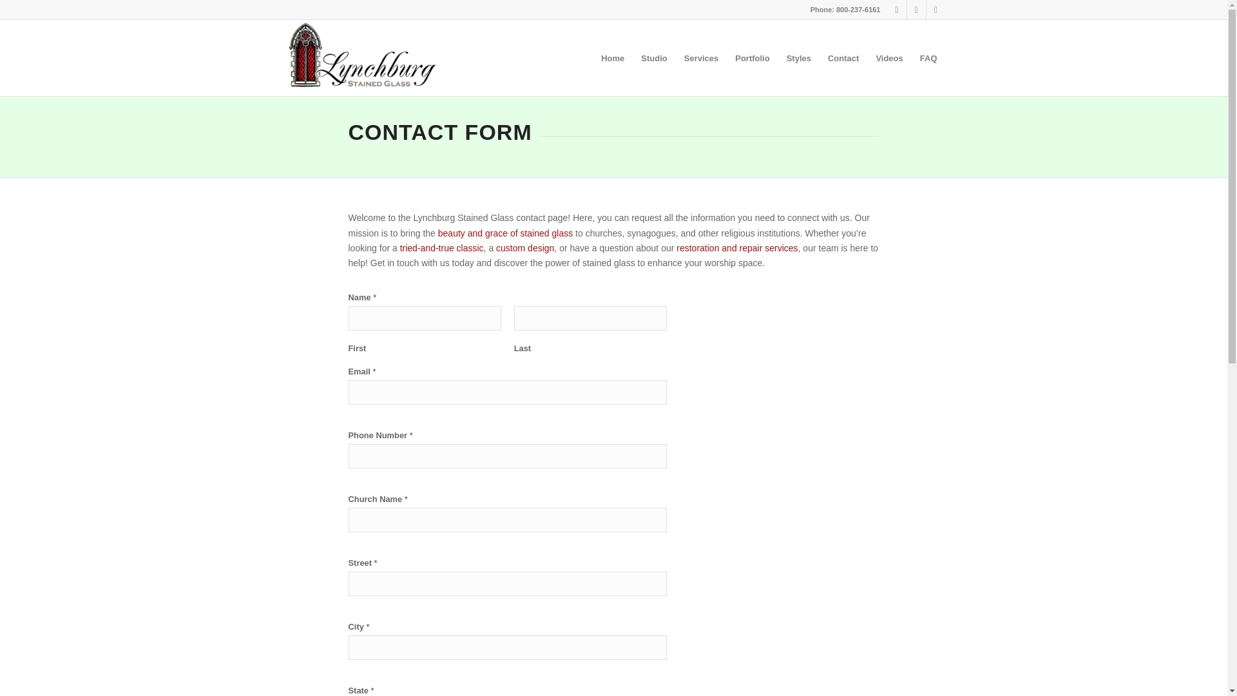 Image resolution: width=1237 pixels, height=696 pixels. I want to click on Mail, so click(936, 10).